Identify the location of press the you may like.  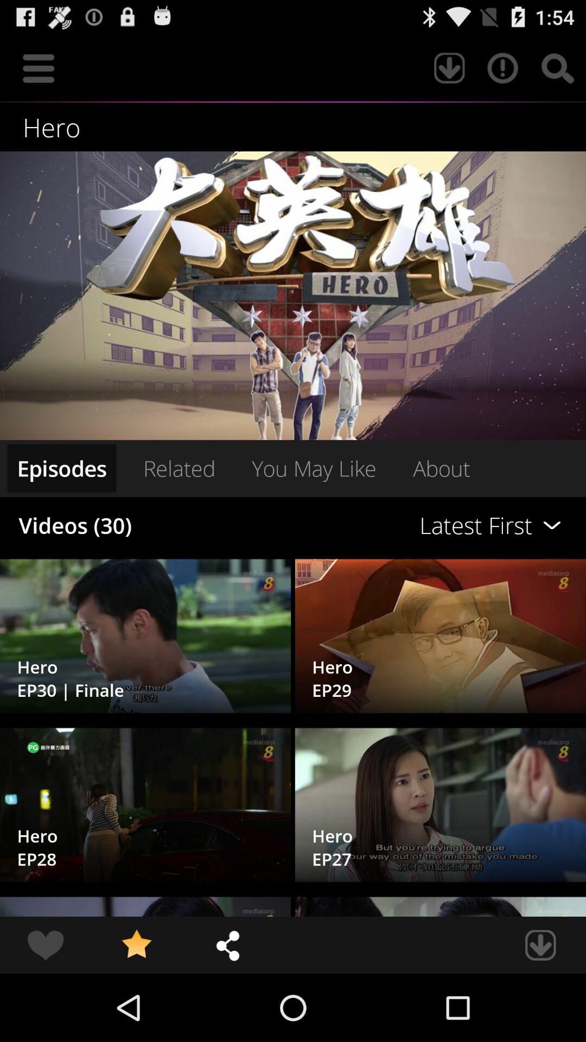
(314, 468).